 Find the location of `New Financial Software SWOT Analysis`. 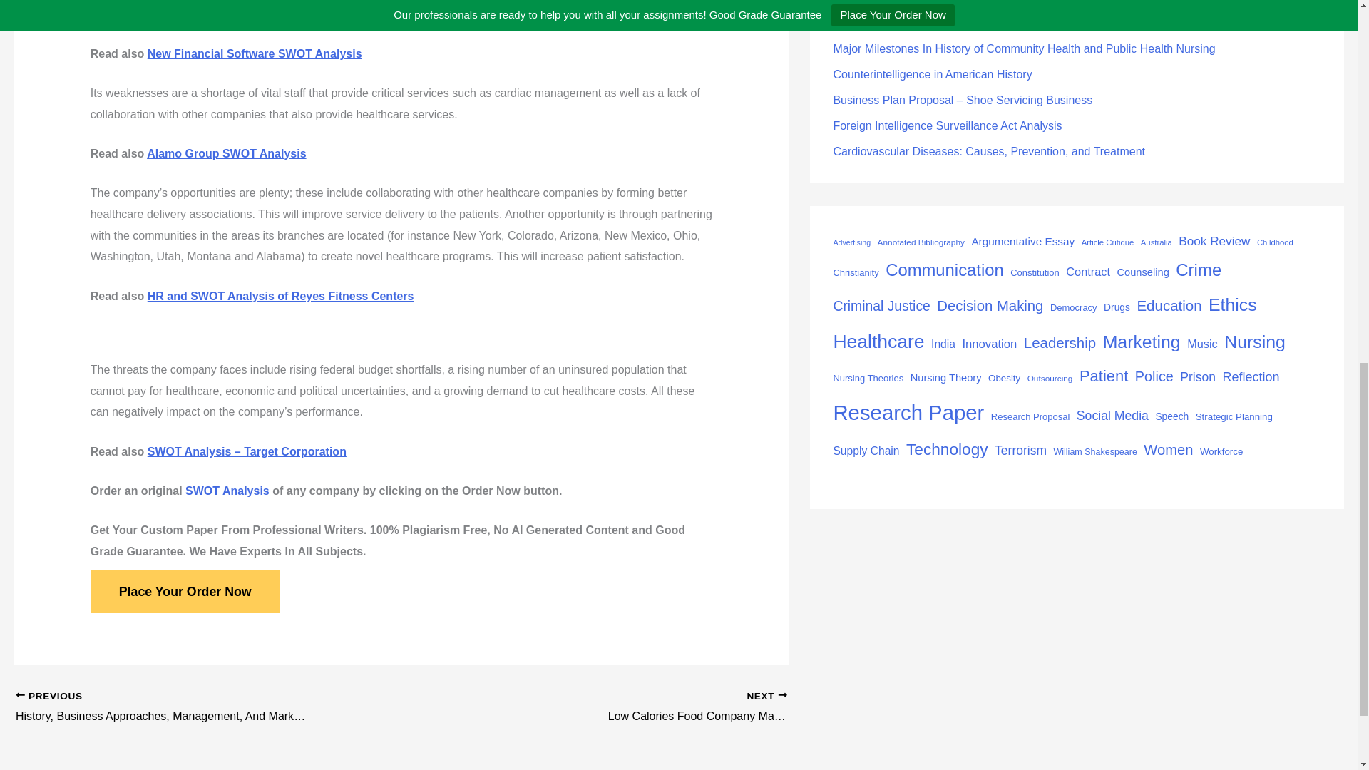

New Financial Software SWOT Analysis is located at coordinates (255, 53).